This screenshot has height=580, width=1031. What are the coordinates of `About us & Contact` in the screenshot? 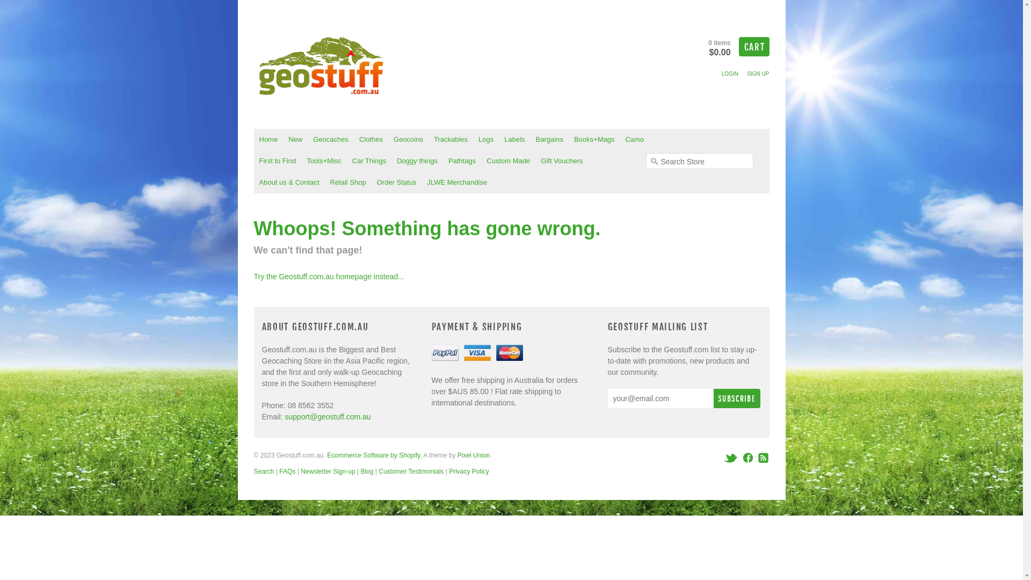 It's located at (289, 183).